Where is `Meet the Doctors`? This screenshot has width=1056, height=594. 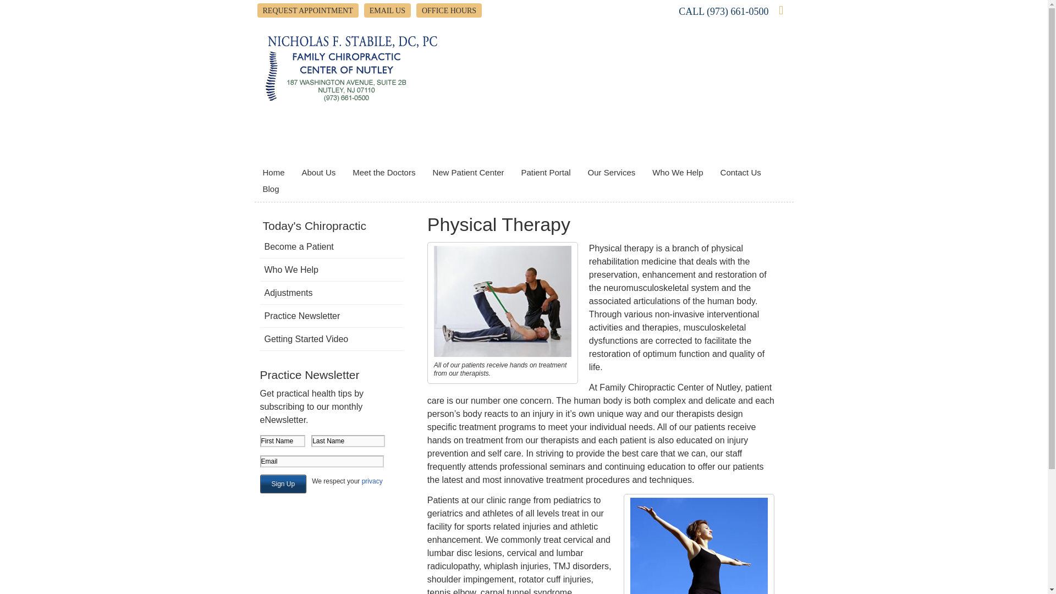 Meet the Doctors is located at coordinates (384, 173).